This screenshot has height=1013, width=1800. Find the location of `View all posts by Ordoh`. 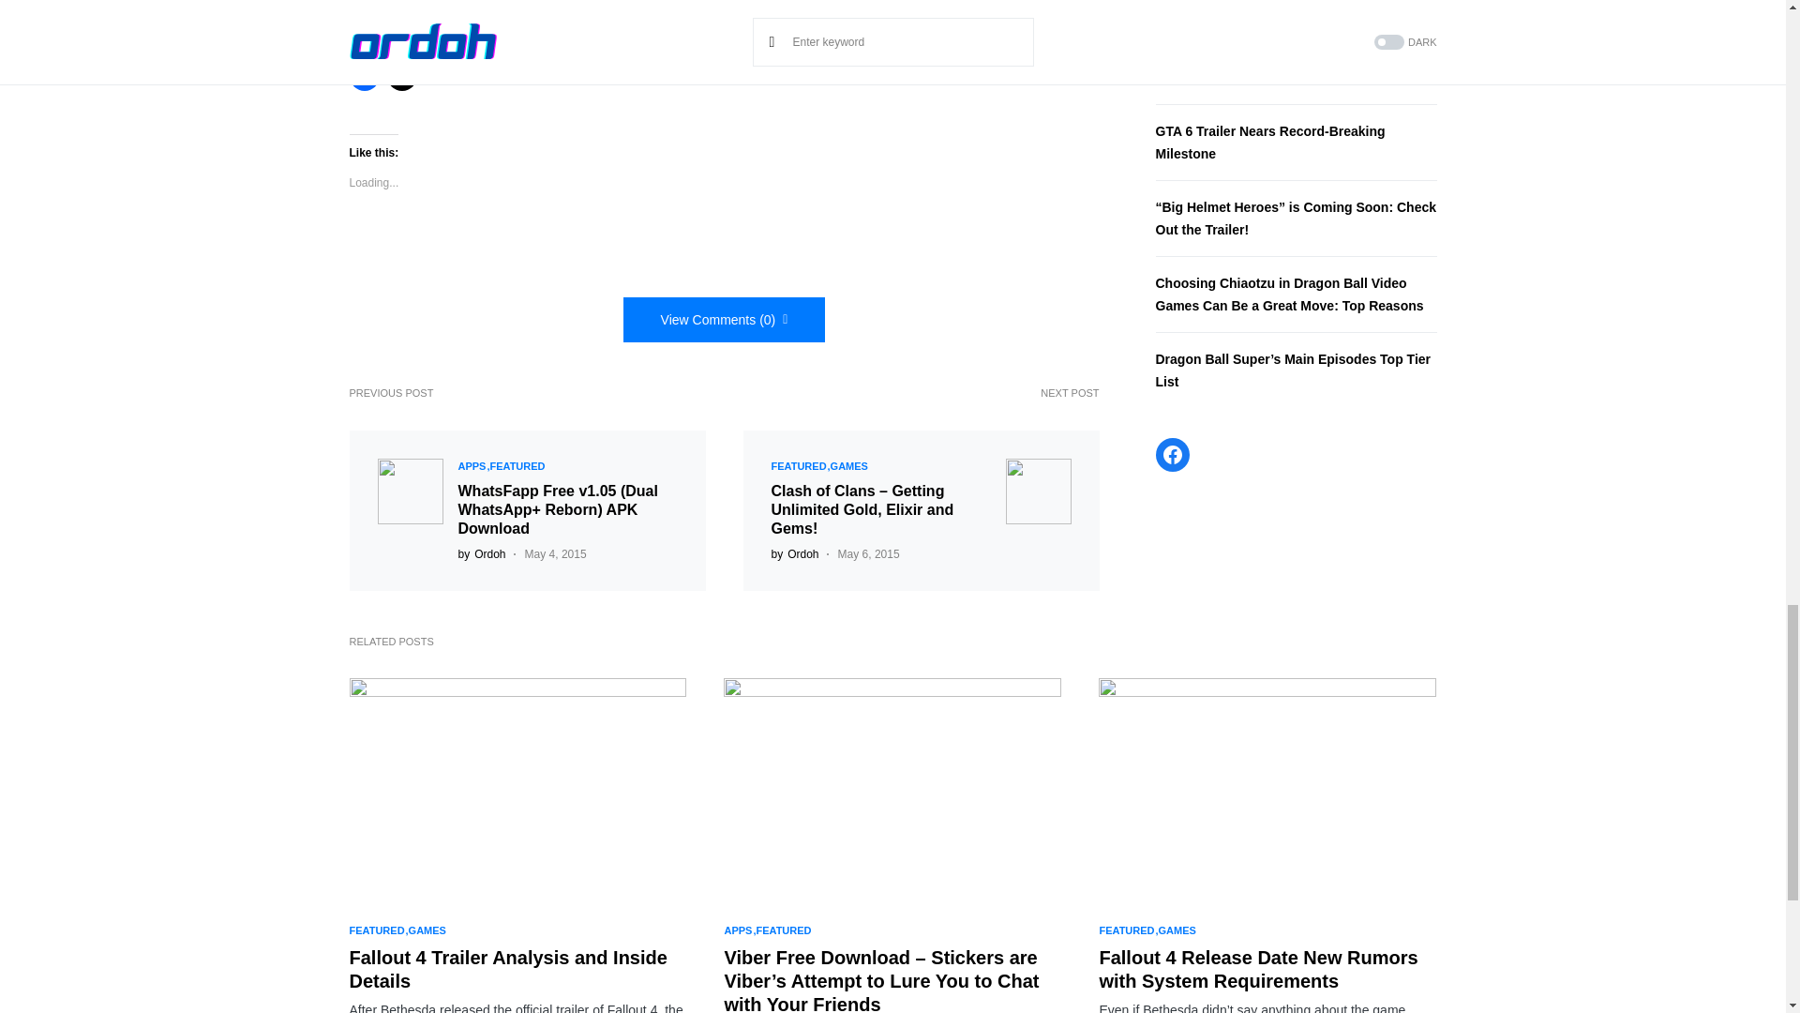

View all posts by Ordoh is located at coordinates (794, 554).